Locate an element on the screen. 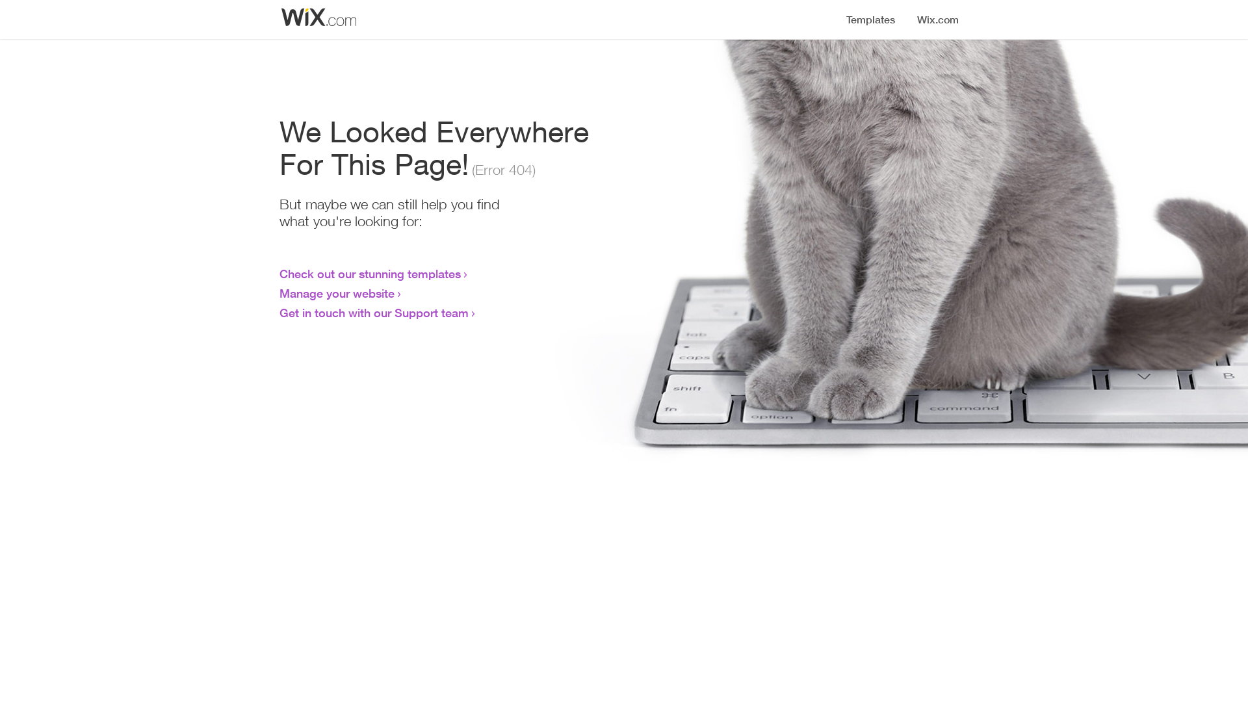 The height and width of the screenshot is (702, 1248). Manage your website is located at coordinates (337, 293).